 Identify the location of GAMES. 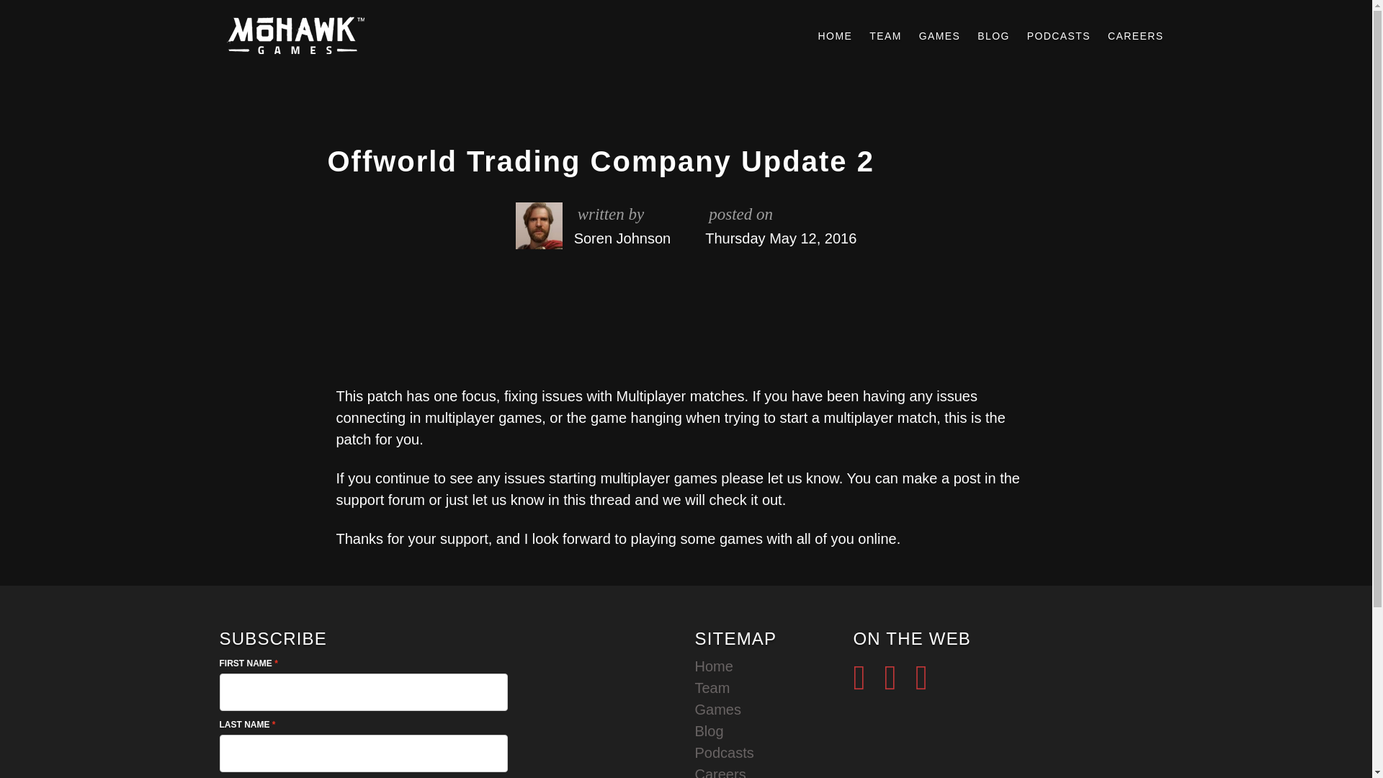
(939, 36).